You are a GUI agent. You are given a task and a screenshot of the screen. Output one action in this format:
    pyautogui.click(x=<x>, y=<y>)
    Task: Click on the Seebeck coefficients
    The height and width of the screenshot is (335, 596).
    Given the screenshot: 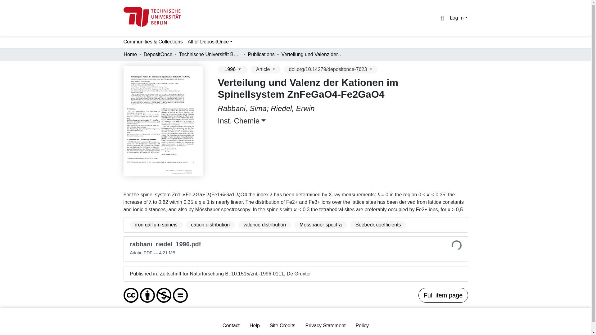 What is the action you would take?
    pyautogui.click(x=378, y=225)
    